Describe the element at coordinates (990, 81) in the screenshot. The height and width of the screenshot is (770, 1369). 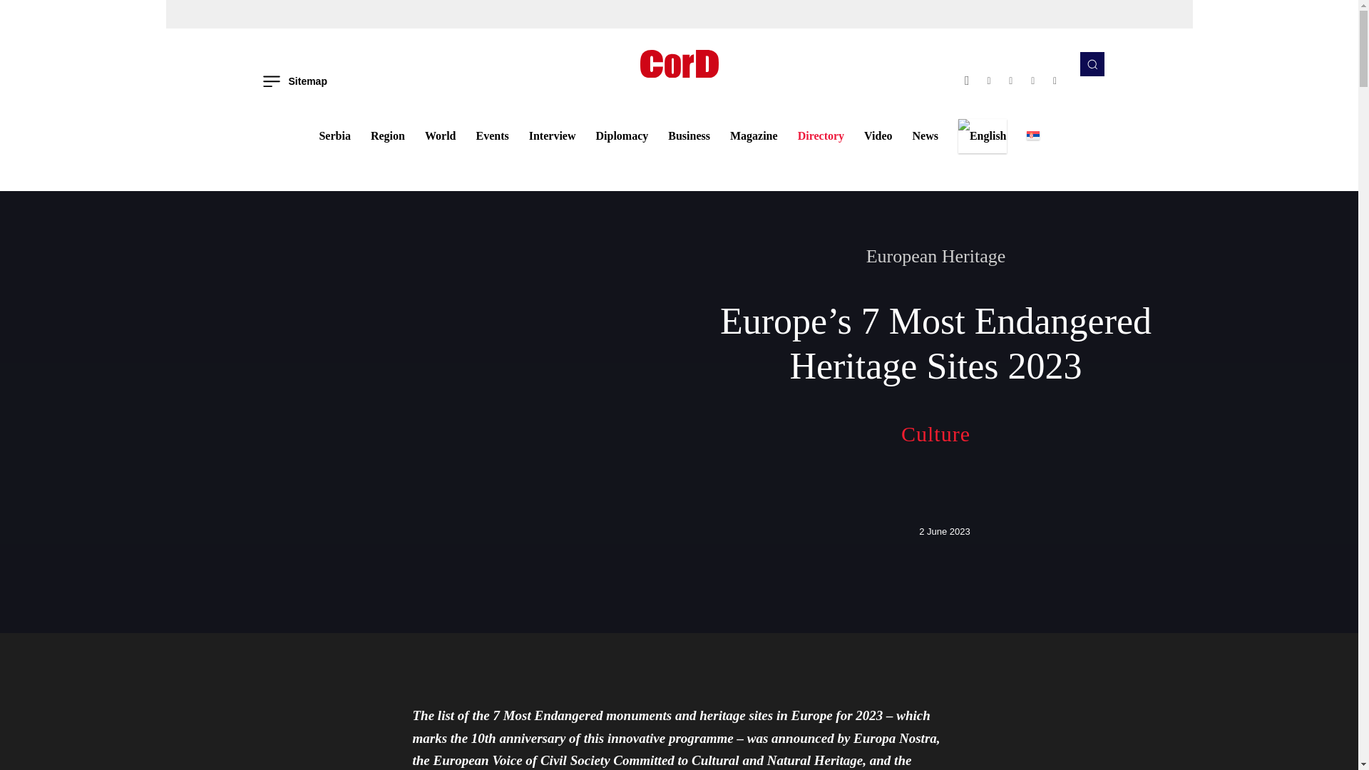
I see `Instagram` at that location.